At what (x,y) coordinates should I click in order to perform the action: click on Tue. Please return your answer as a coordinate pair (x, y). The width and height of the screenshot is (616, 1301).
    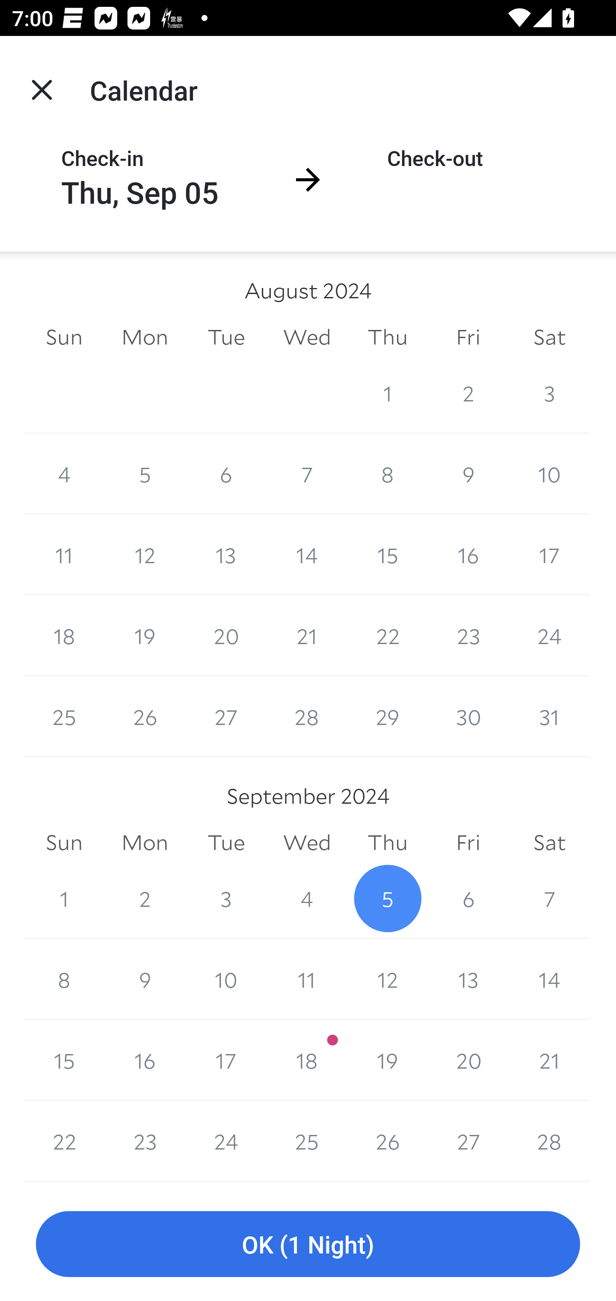
    Looking at the image, I should click on (226, 843).